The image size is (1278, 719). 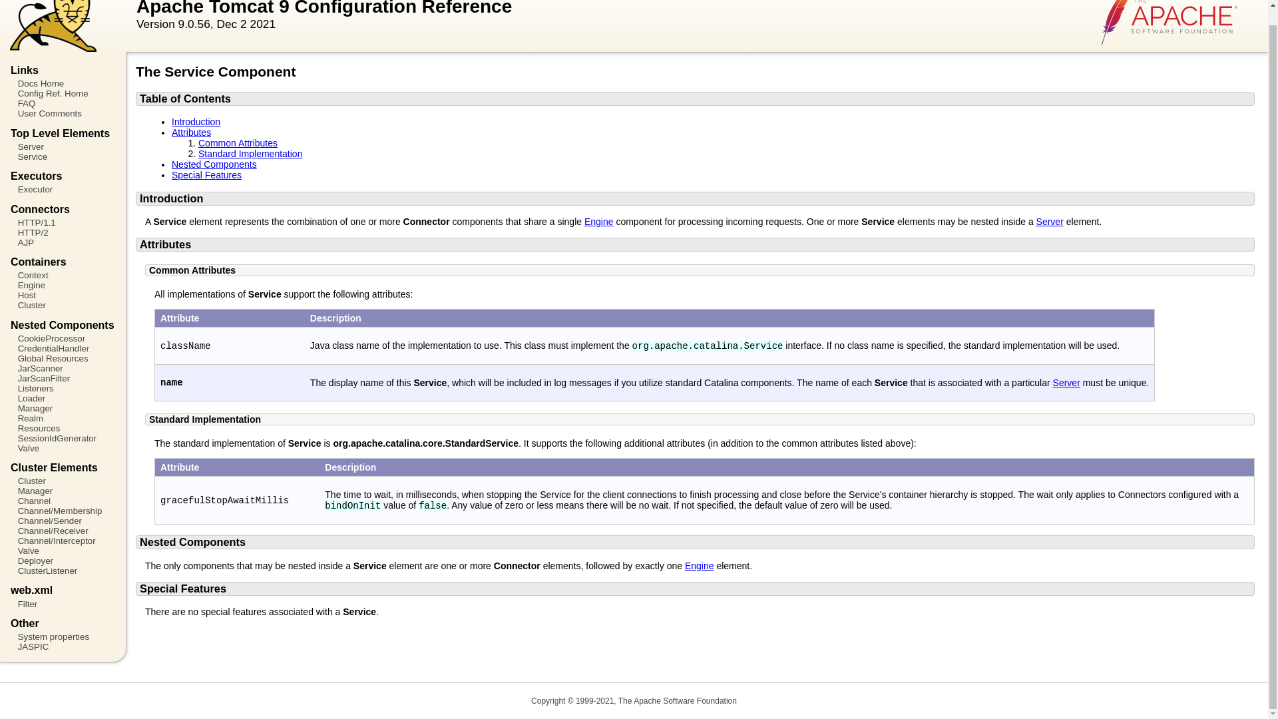 I want to click on CookieProcessor, so click(x=63, y=338).